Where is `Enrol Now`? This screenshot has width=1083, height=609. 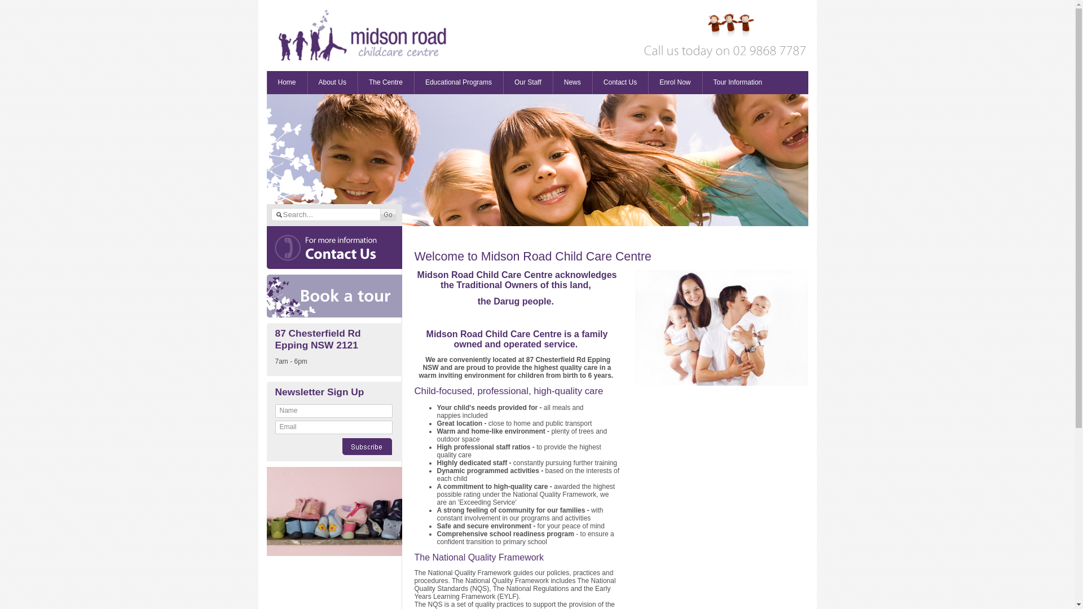
Enrol Now is located at coordinates (675, 82).